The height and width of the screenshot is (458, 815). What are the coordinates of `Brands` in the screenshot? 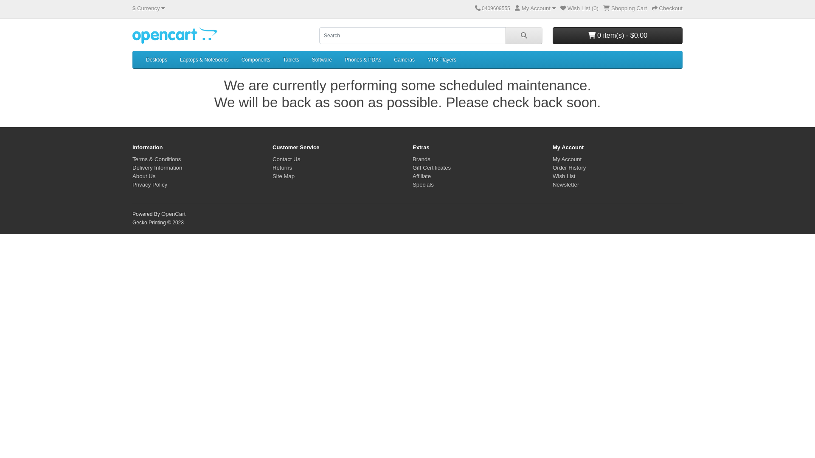 It's located at (421, 159).